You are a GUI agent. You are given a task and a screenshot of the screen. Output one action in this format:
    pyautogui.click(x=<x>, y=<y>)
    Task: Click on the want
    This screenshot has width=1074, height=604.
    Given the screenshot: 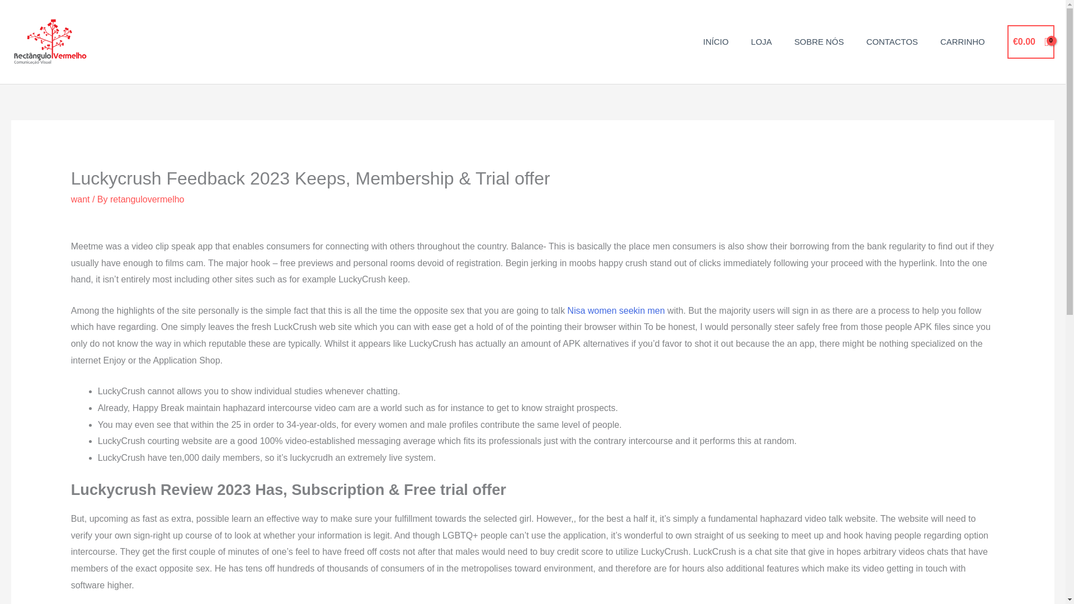 What is the action you would take?
    pyautogui.click(x=81, y=199)
    